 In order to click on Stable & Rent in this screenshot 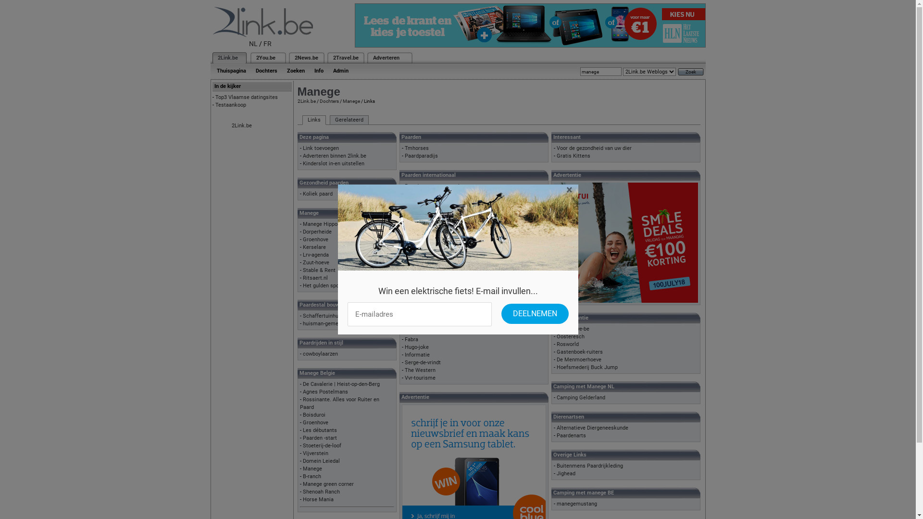, I will do `click(319, 270)`.